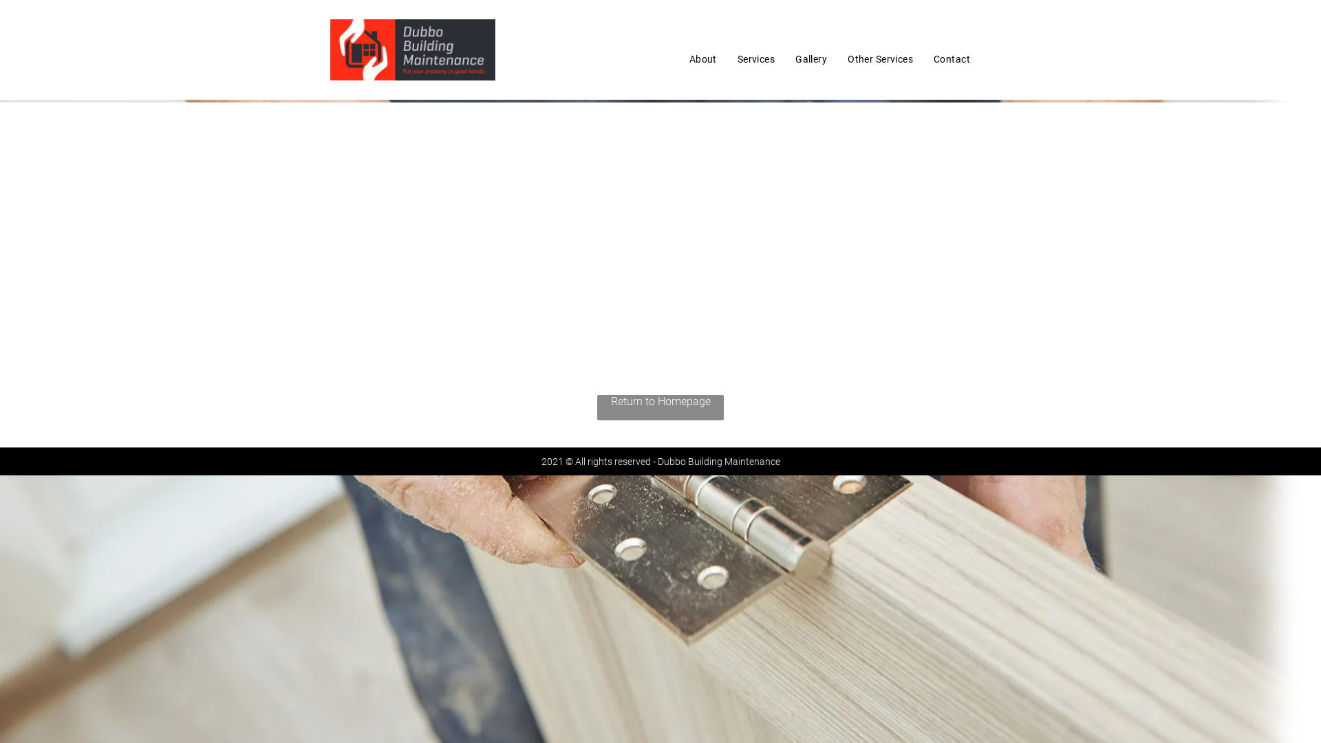  What do you see at coordinates (881, 59) in the screenshot?
I see `Other Services` at bounding box center [881, 59].